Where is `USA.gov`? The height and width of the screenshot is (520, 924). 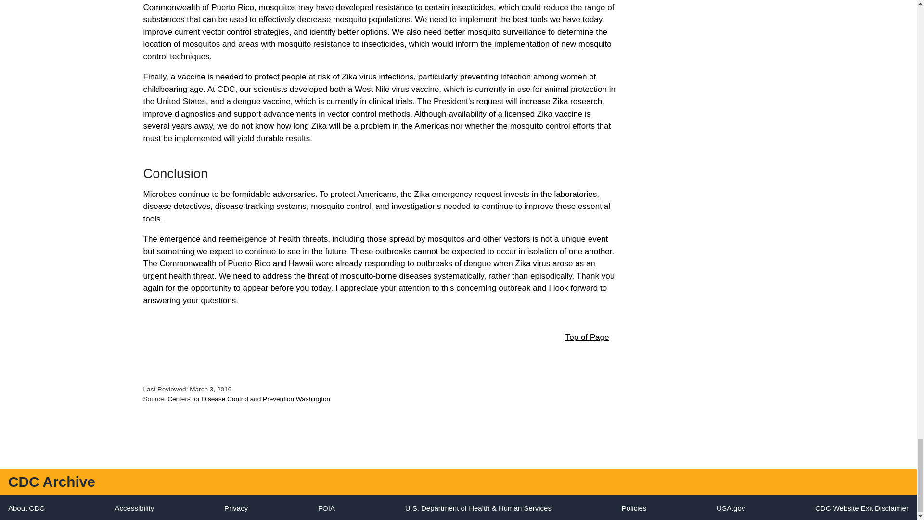
USA.gov is located at coordinates (731, 507).